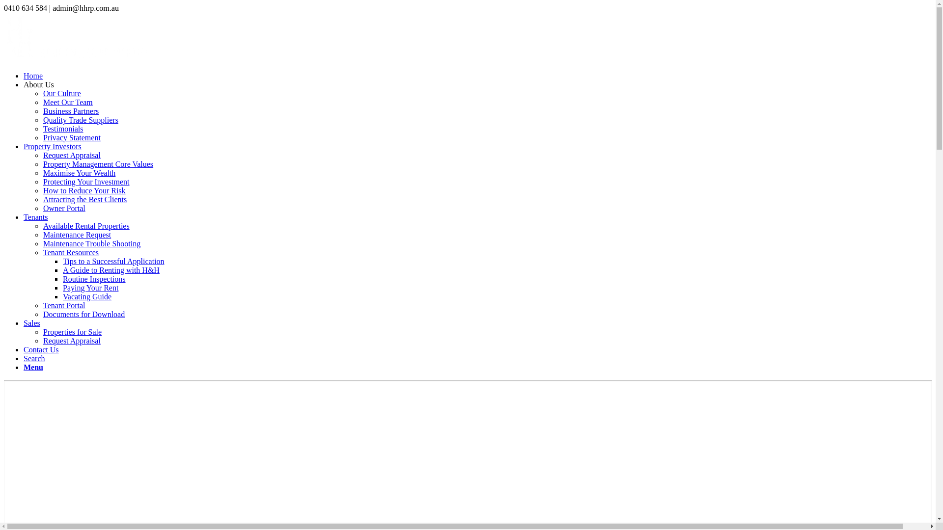  What do you see at coordinates (90, 288) in the screenshot?
I see `Paying Your Rent` at bounding box center [90, 288].